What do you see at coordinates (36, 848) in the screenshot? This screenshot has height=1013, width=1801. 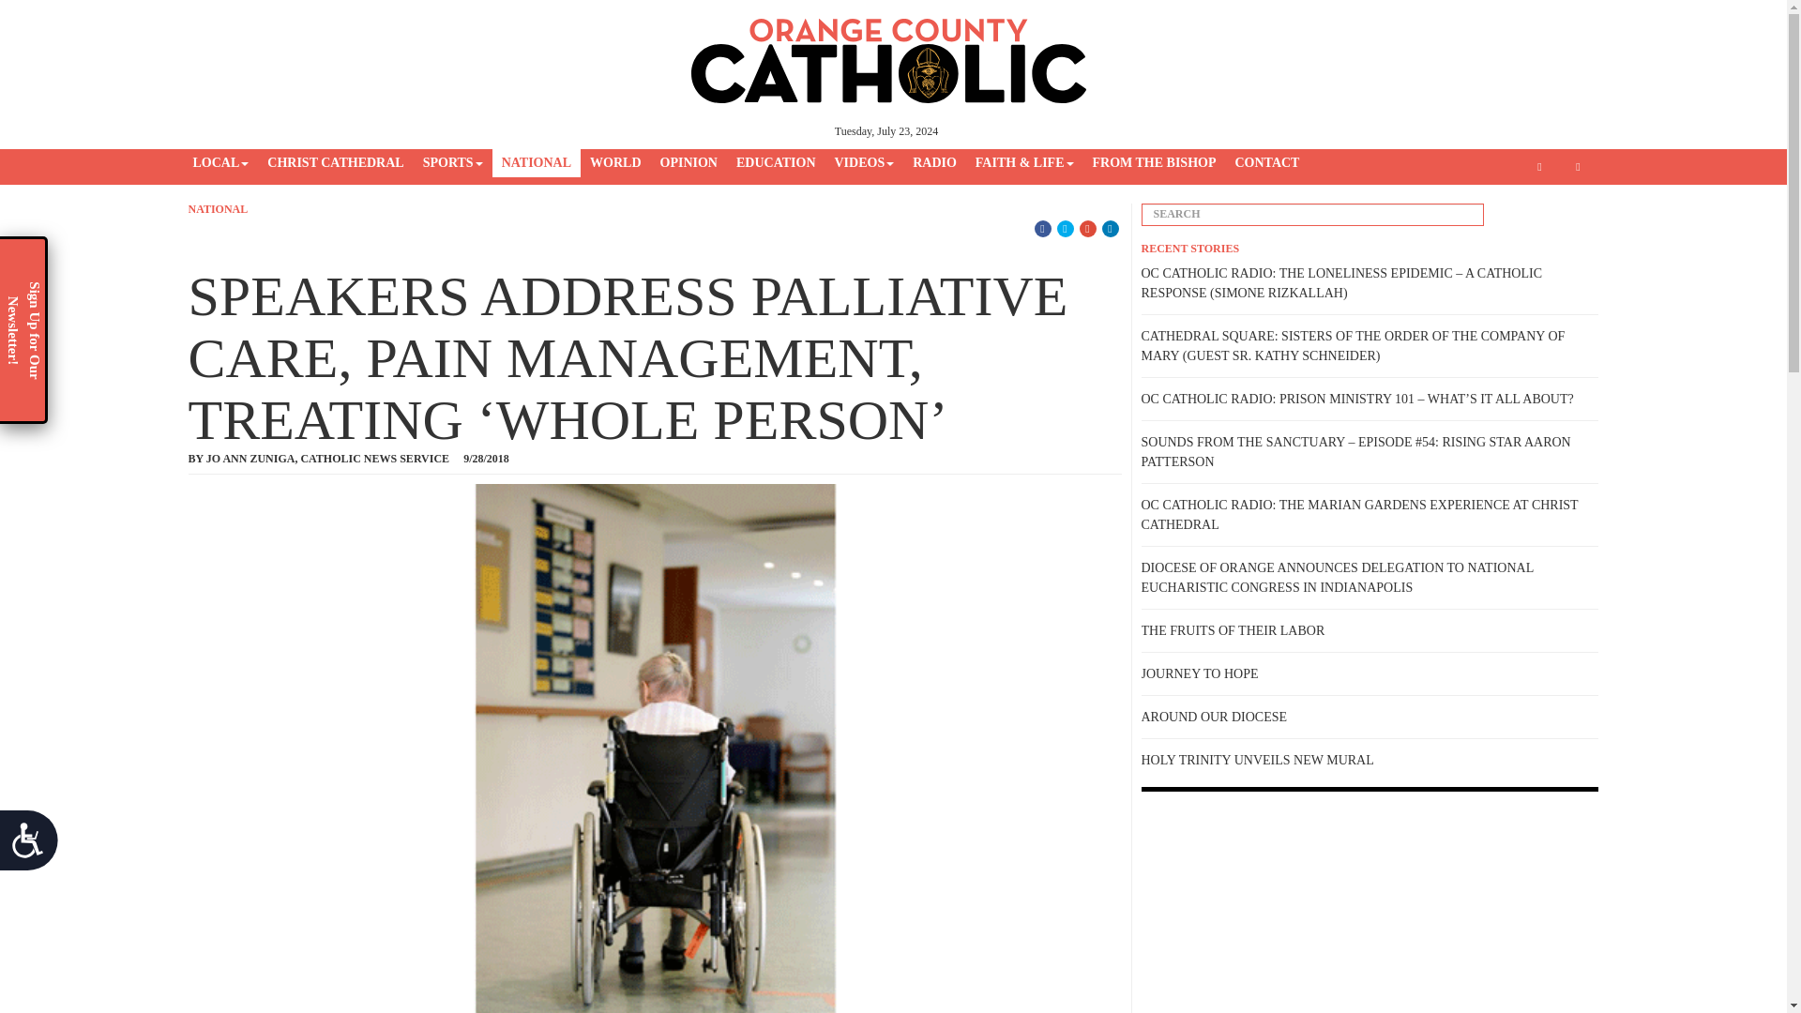 I see `Accessibility` at bounding box center [36, 848].